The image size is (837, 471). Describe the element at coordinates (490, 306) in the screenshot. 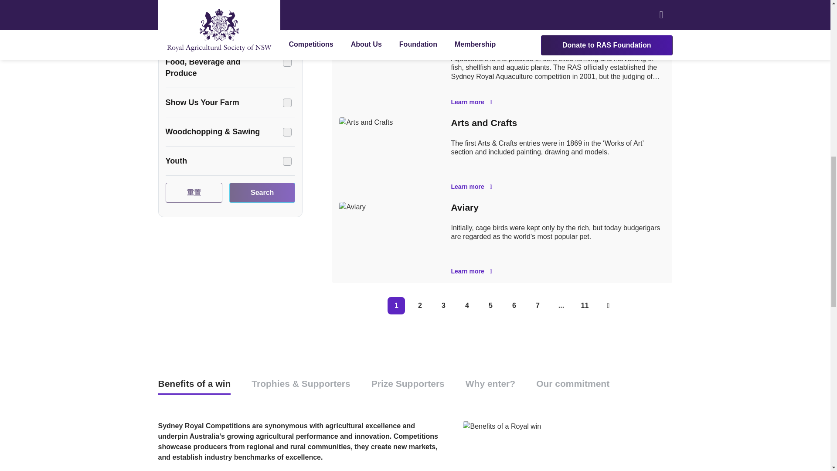

I see `5` at that location.